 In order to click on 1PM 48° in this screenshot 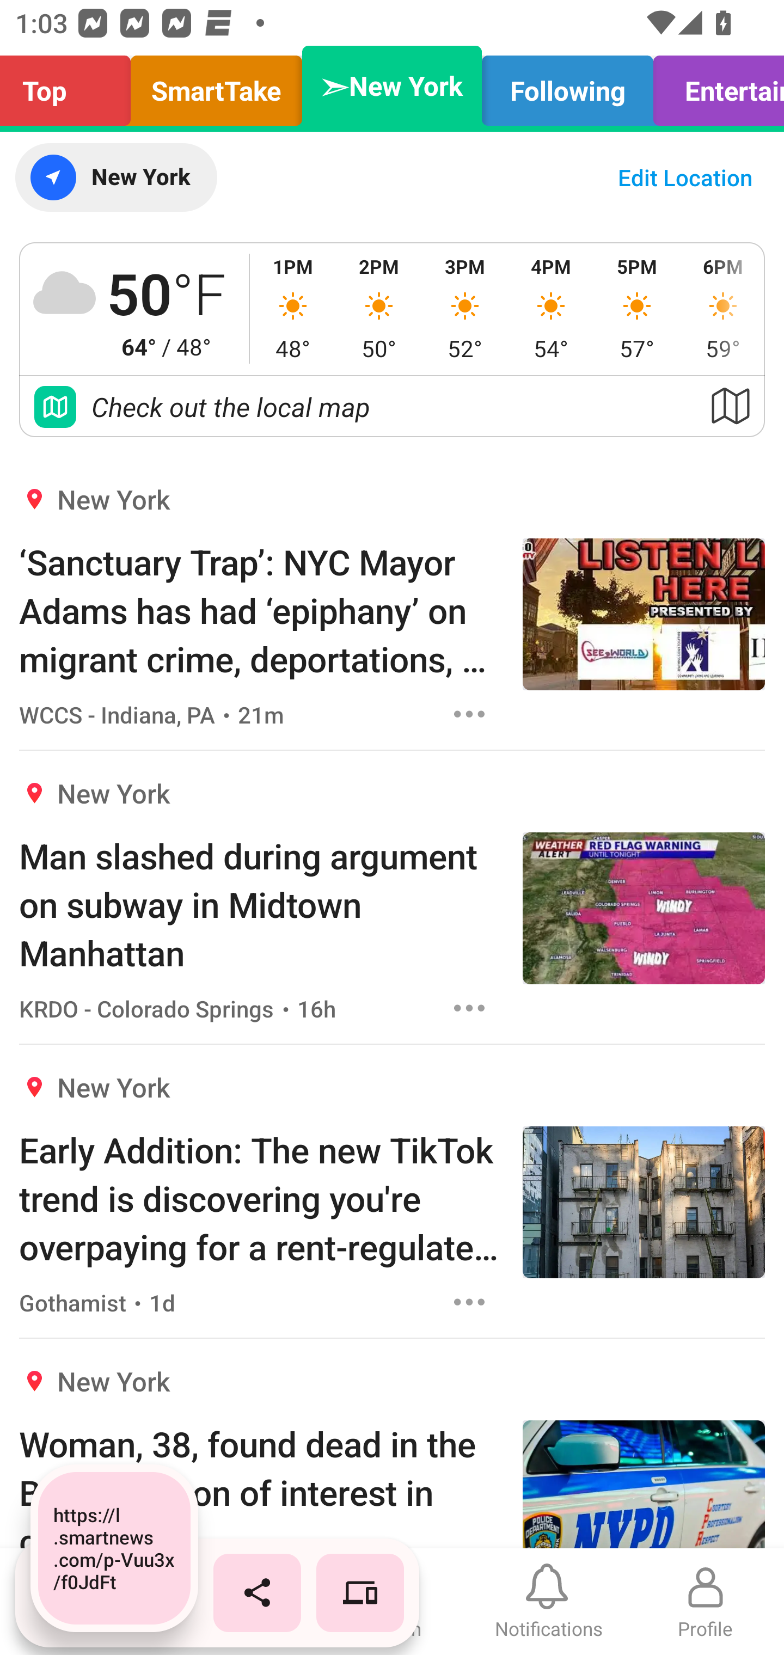, I will do `click(293, 308)`.